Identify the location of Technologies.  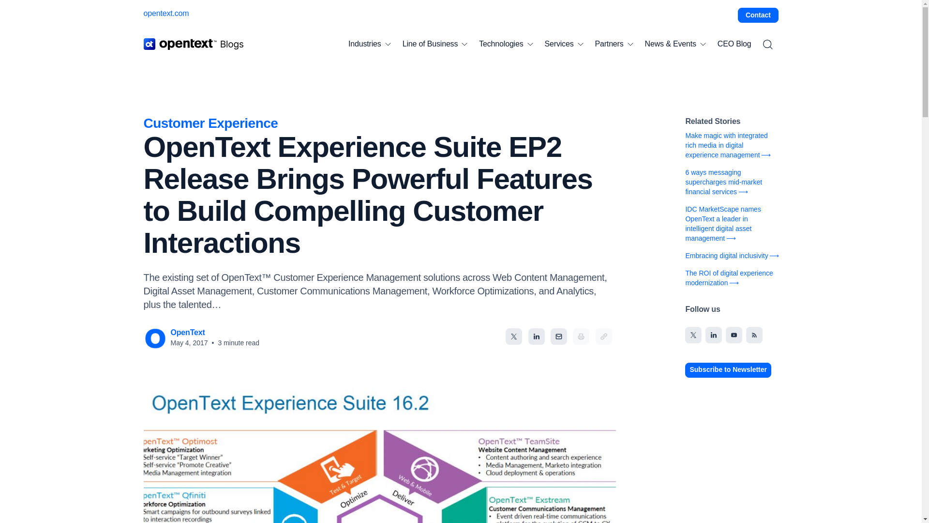
(506, 44).